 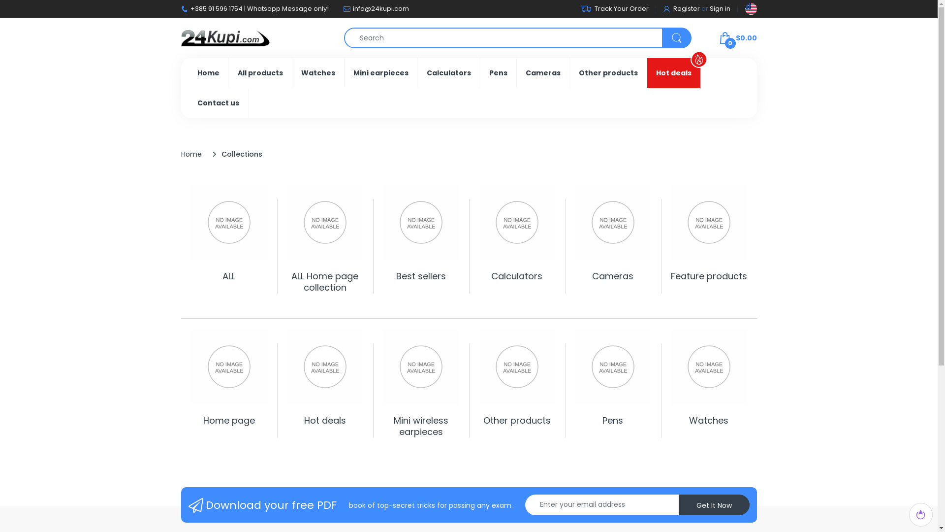 What do you see at coordinates (498, 73) in the screenshot?
I see `Pens` at bounding box center [498, 73].